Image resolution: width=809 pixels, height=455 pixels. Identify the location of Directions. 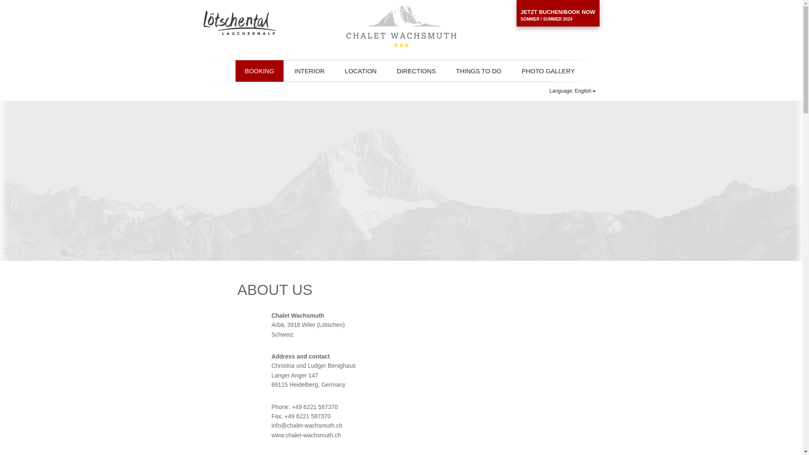
(416, 71).